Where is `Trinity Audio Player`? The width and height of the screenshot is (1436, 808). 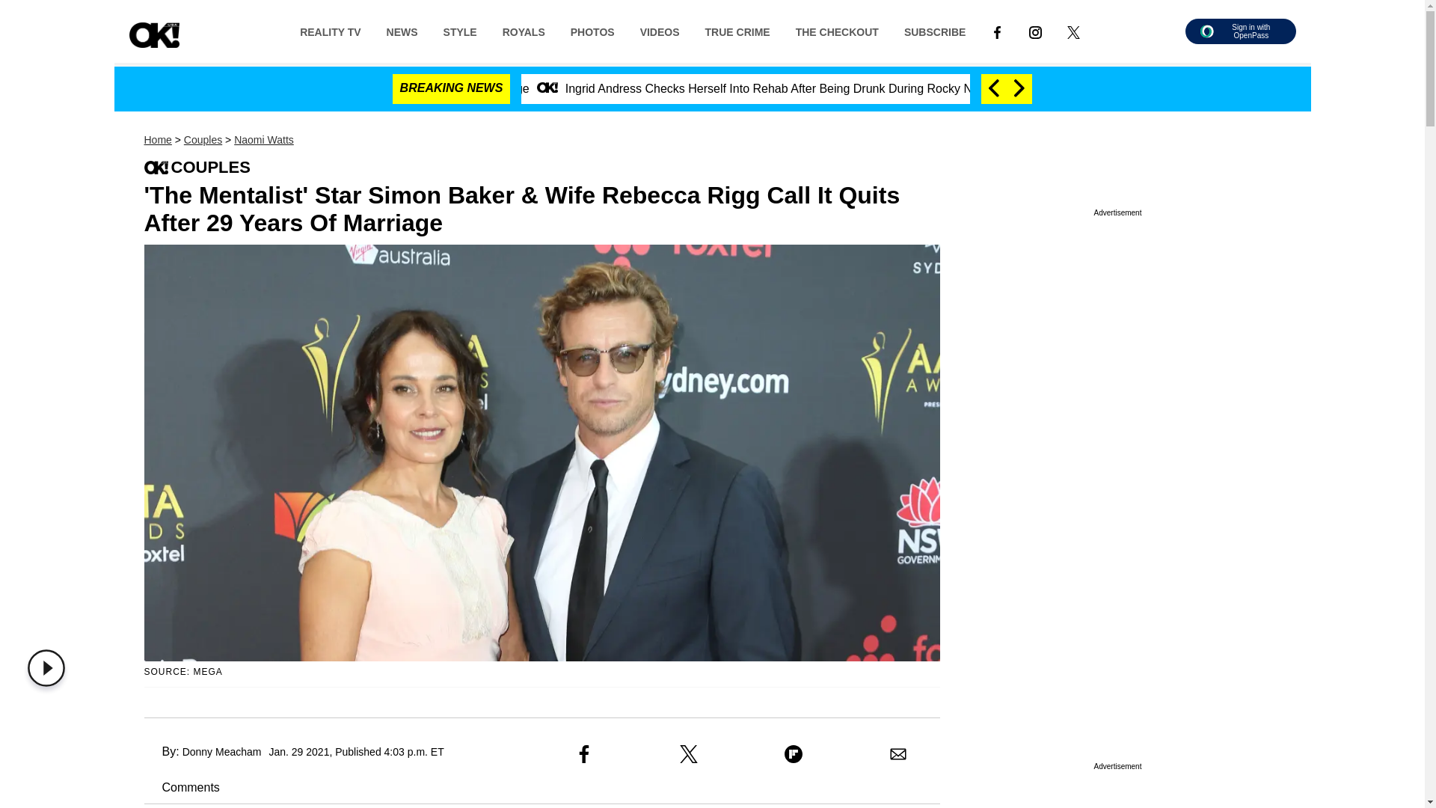
Trinity Audio Player is located at coordinates (49, 668).